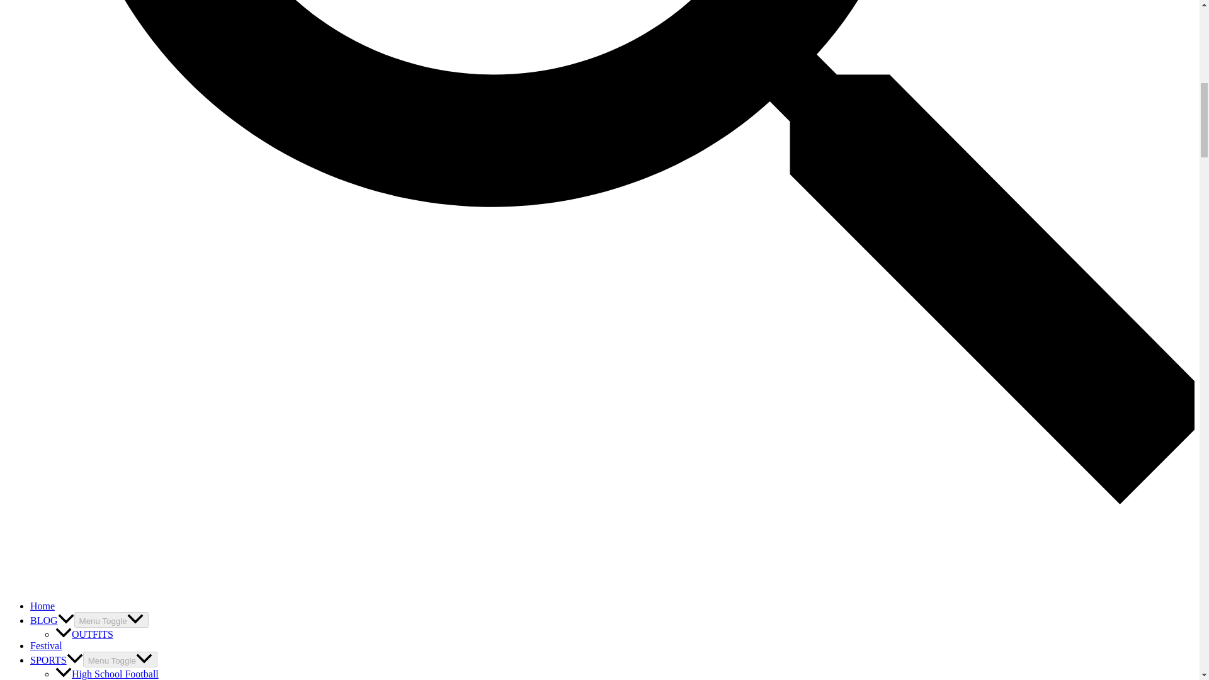 Image resolution: width=1209 pixels, height=680 pixels. I want to click on Menu Toggle, so click(120, 659).